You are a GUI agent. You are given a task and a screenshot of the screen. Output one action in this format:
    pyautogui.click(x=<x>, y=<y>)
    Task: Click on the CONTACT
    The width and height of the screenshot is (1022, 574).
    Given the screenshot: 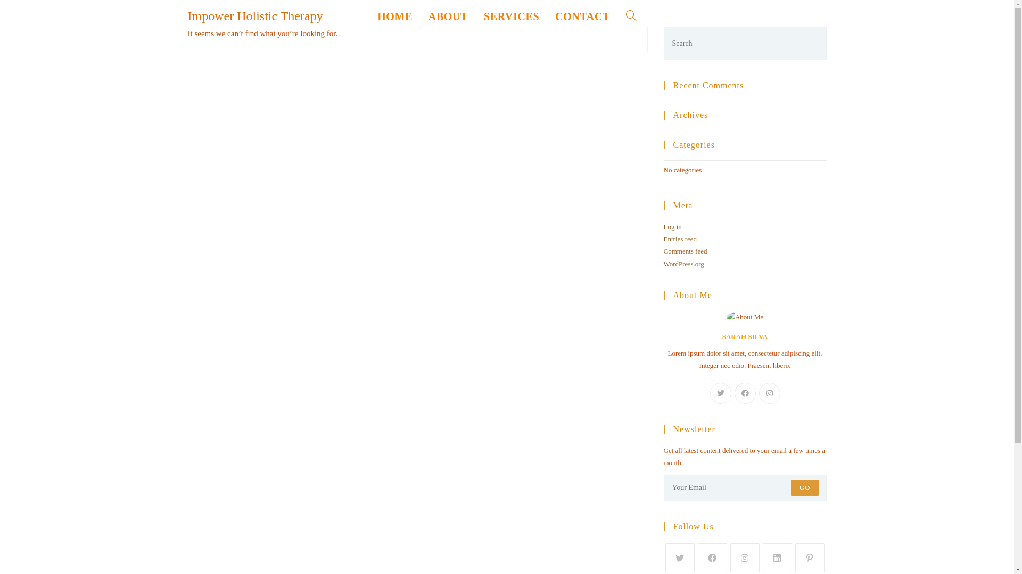 What is the action you would take?
    pyautogui.click(x=582, y=16)
    